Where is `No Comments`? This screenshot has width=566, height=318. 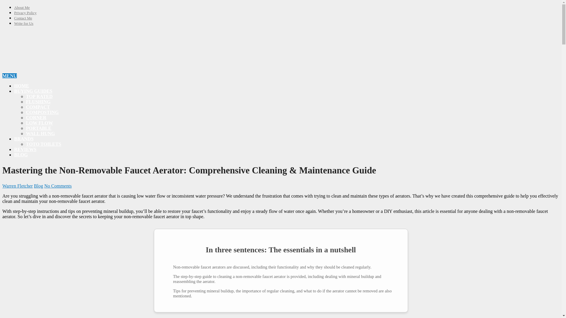
No Comments is located at coordinates (58, 186).